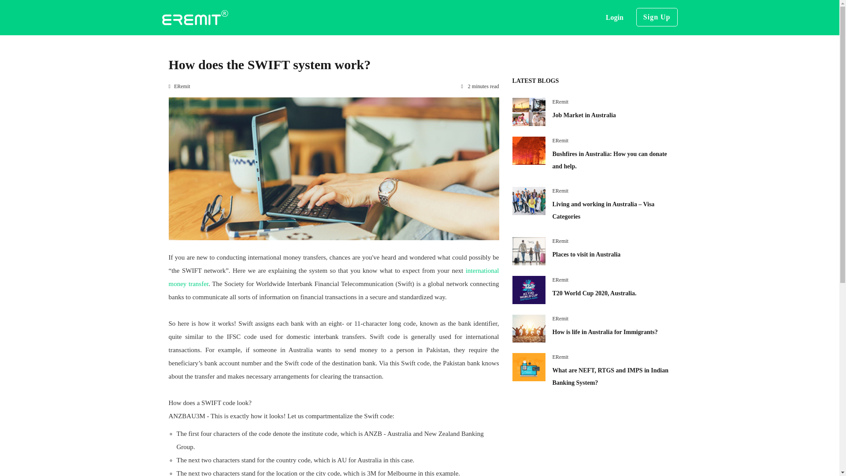 This screenshot has width=846, height=476. Describe the element at coordinates (657, 17) in the screenshot. I see `Sign Up` at that location.